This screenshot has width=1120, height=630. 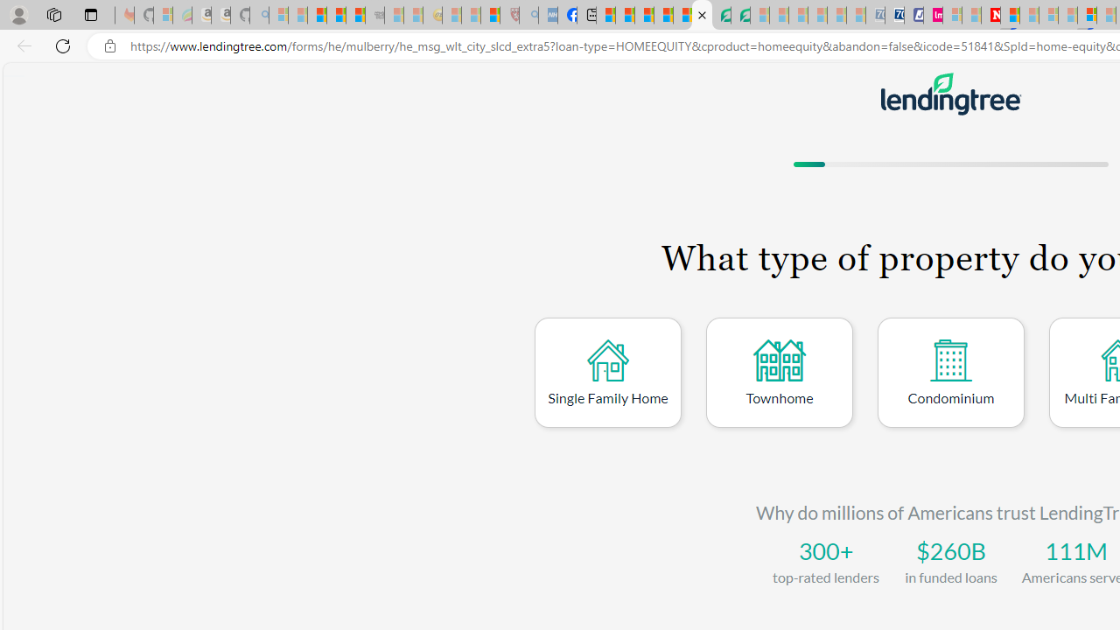 What do you see at coordinates (317, 16) in the screenshot?
I see `The Weather Channel - MSN` at bounding box center [317, 16].